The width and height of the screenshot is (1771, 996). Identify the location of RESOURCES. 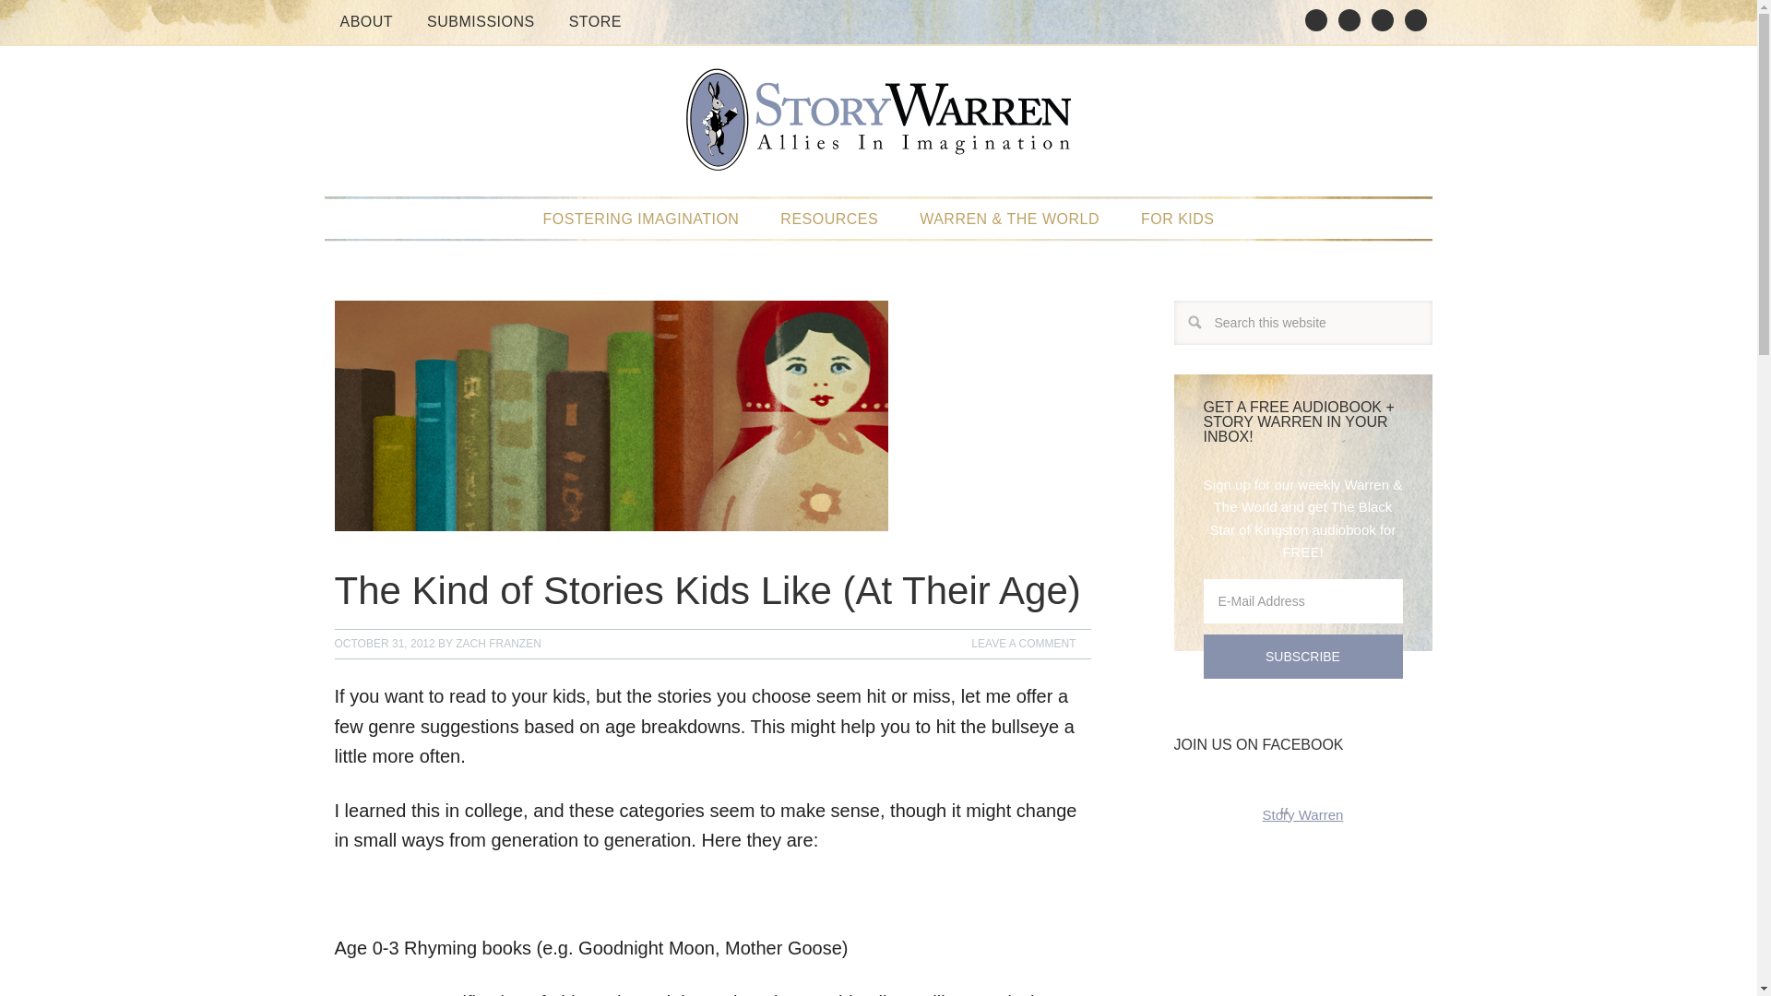
(828, 219).